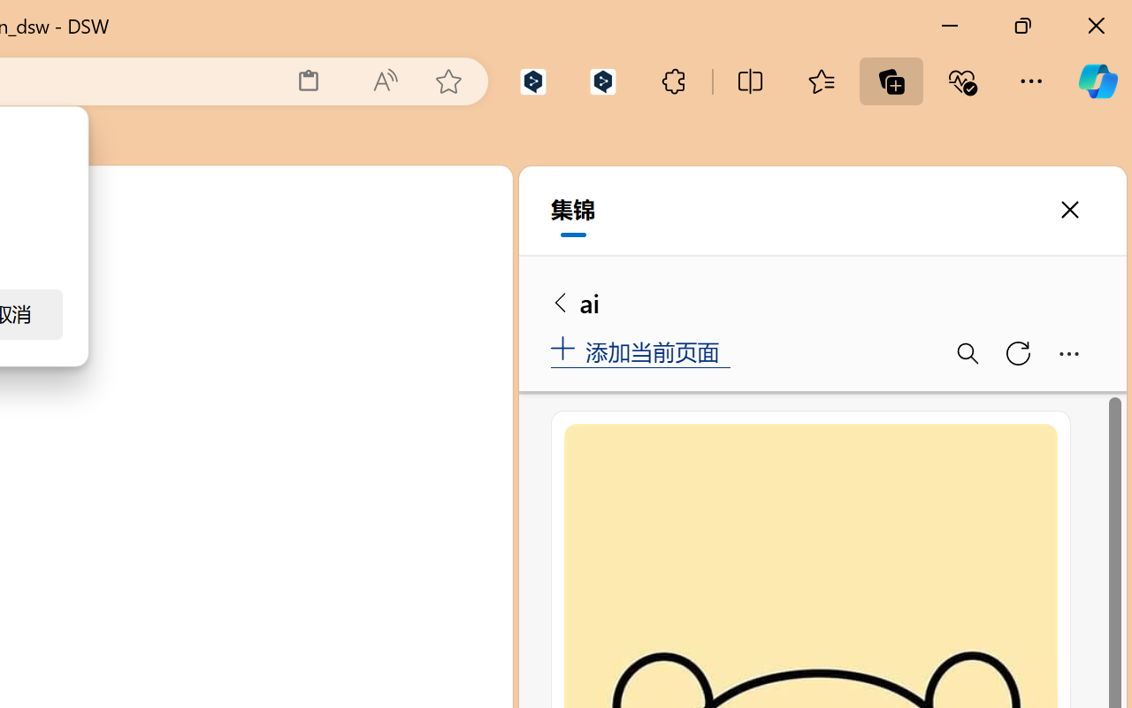  What do you see at coordinates (386, 198) in the screenshot?
I see `icon` at bounding box center [386, 198].